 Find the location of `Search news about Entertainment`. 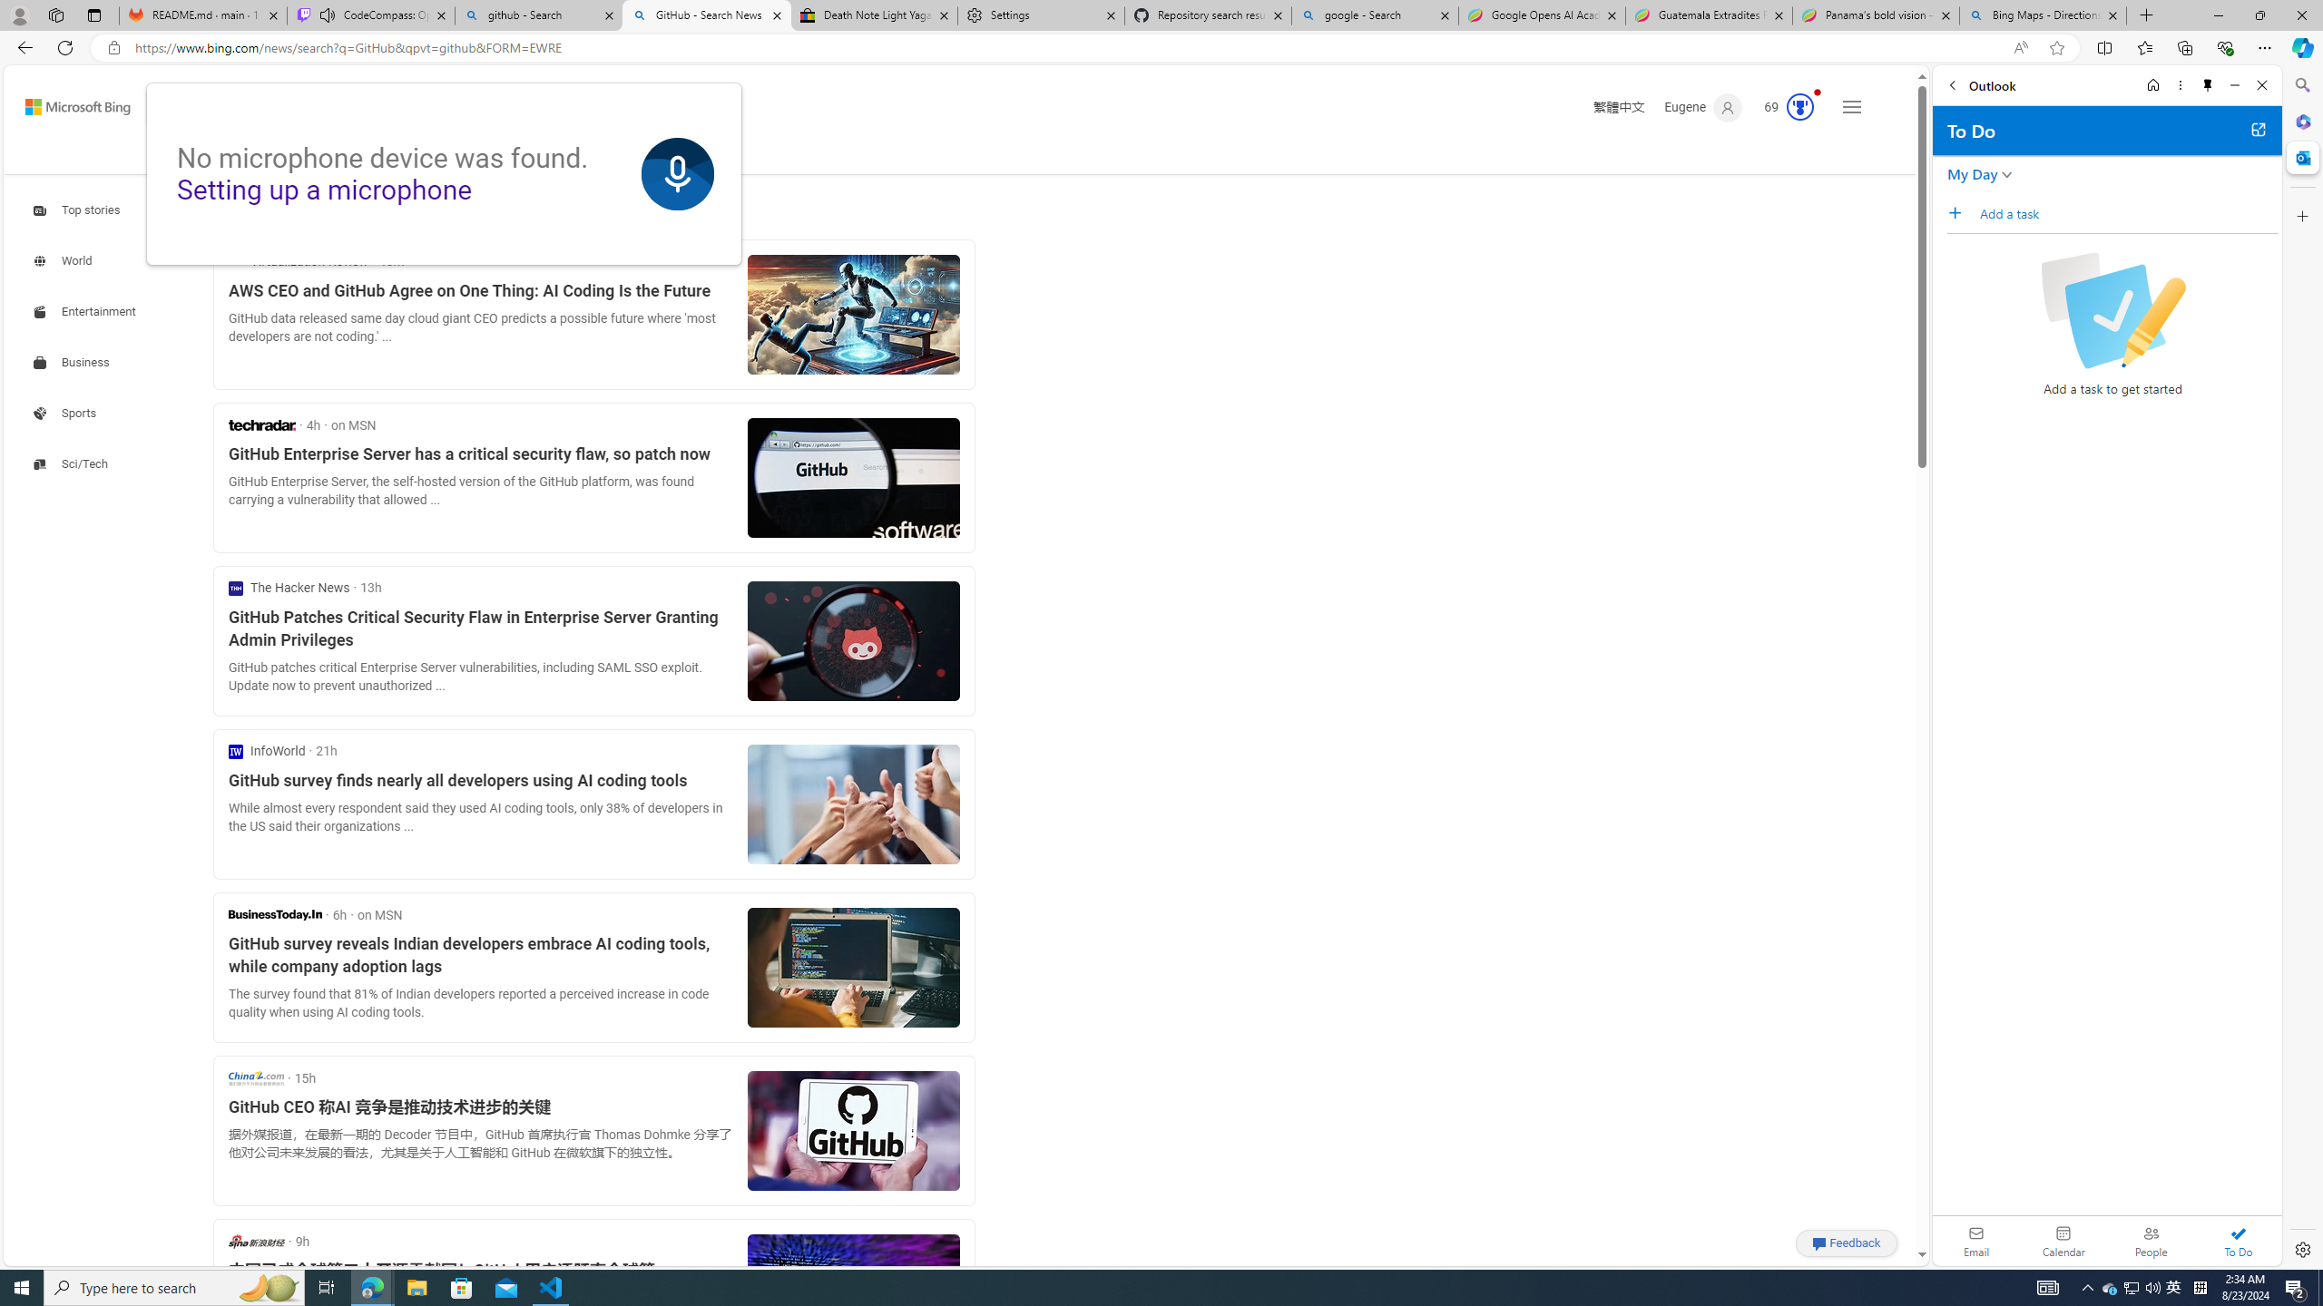

Search news about Entertainment is located at coordinates (87, 311).